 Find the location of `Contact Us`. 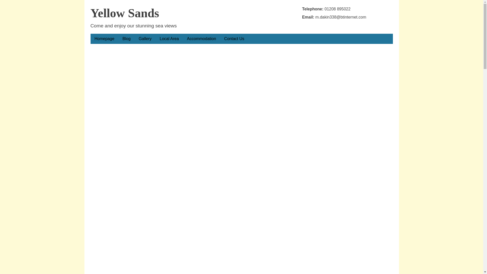

Contact Us is located at coordinates (234, 39).